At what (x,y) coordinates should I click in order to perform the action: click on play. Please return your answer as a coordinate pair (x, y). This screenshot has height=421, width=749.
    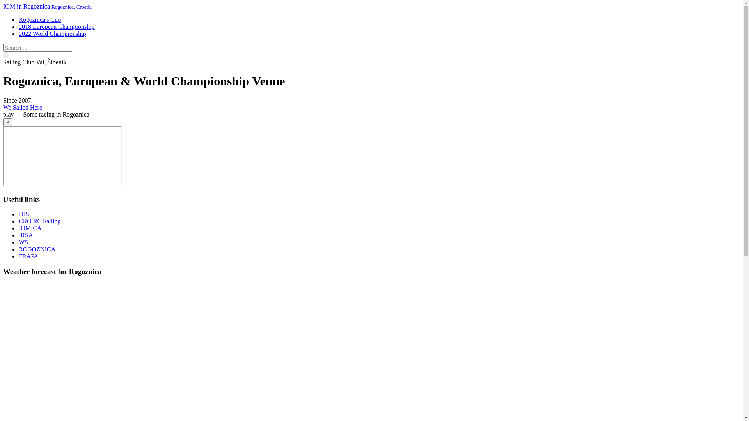
    Looking at the image, I should click on (13, 115).